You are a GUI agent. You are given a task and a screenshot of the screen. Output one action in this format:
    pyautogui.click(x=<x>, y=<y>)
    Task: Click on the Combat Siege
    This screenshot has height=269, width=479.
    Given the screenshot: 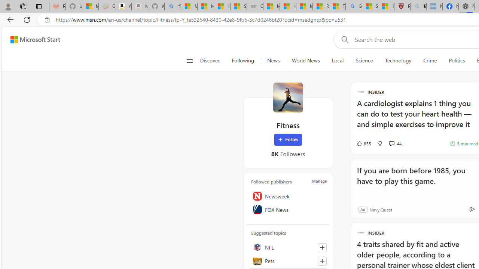 What is the action you would take?
    pyautogui.click(x=255, y=7)
    